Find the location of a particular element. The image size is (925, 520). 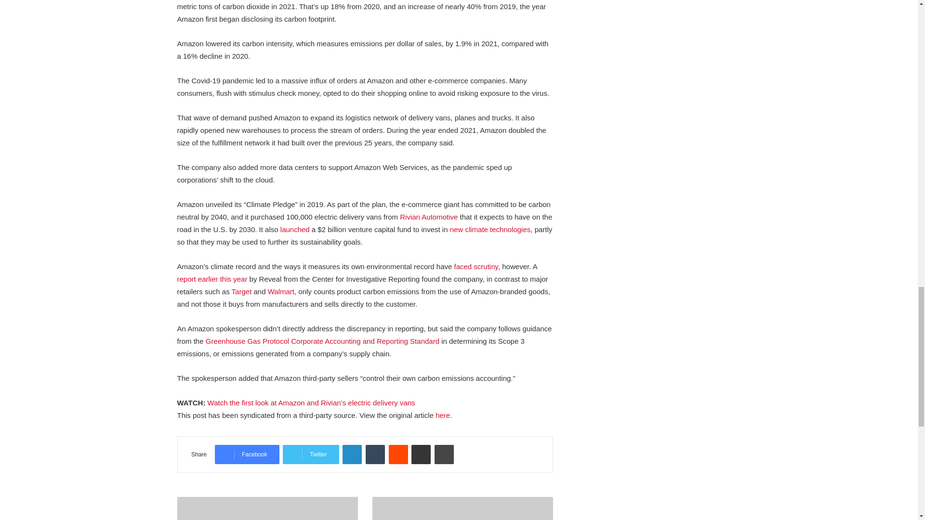

Target is located at coordinates (242, 292).